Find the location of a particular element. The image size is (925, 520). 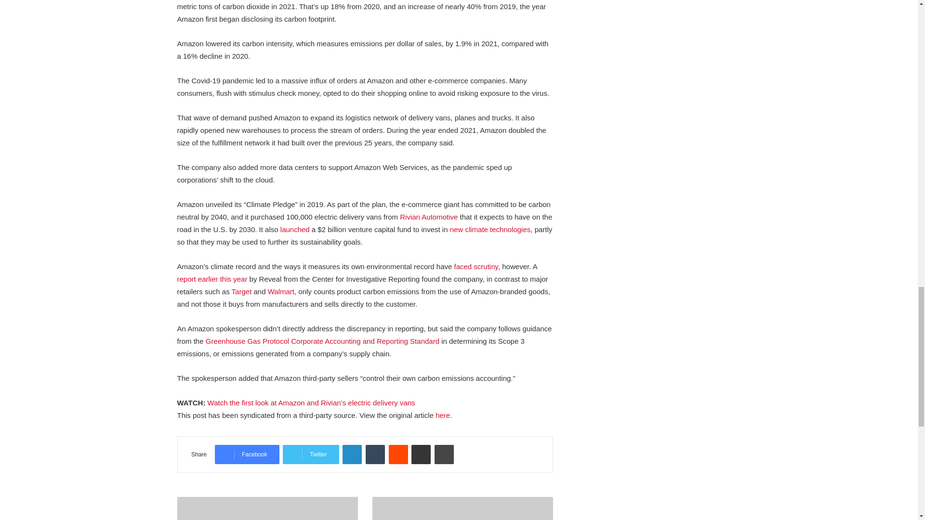

Target is located at coordinates (242, 292).